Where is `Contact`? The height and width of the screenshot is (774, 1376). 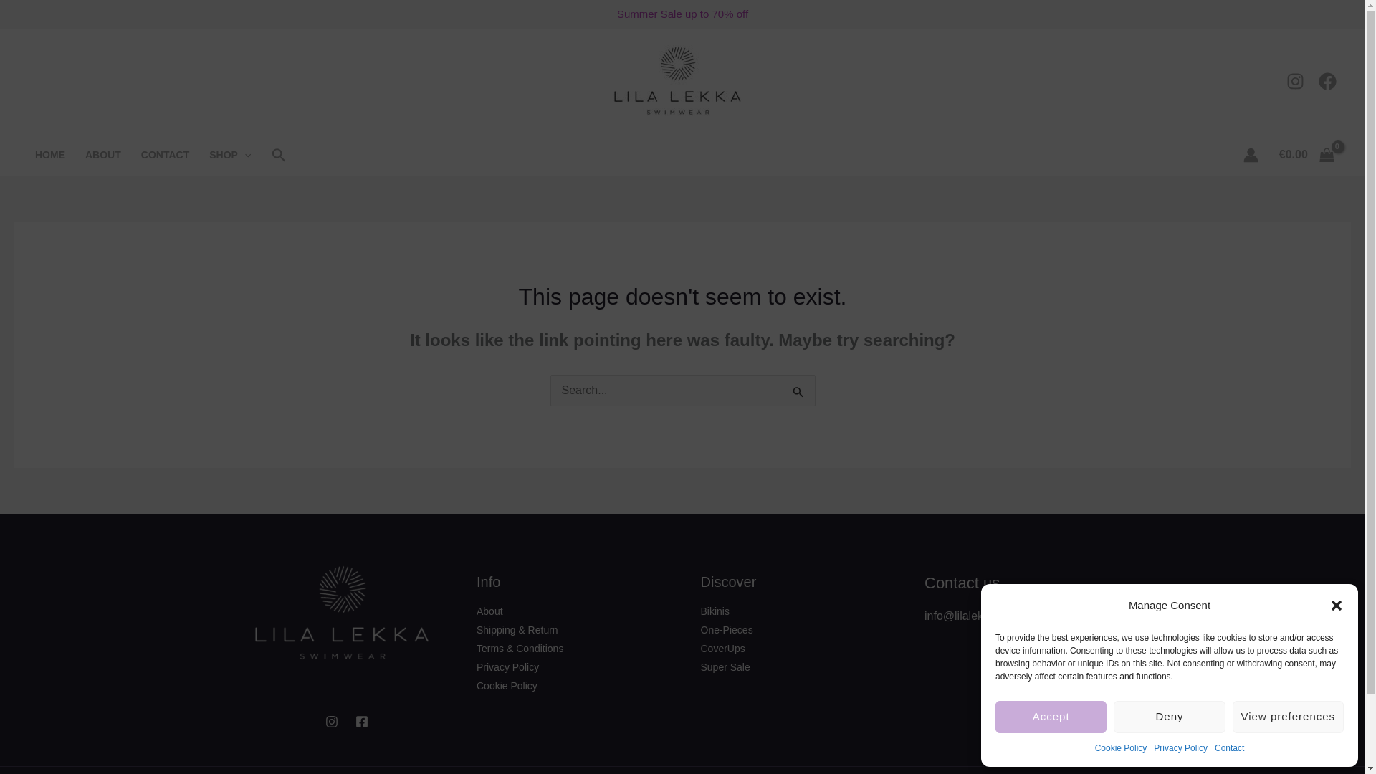
Contact is located at coordinates (1229, 748).